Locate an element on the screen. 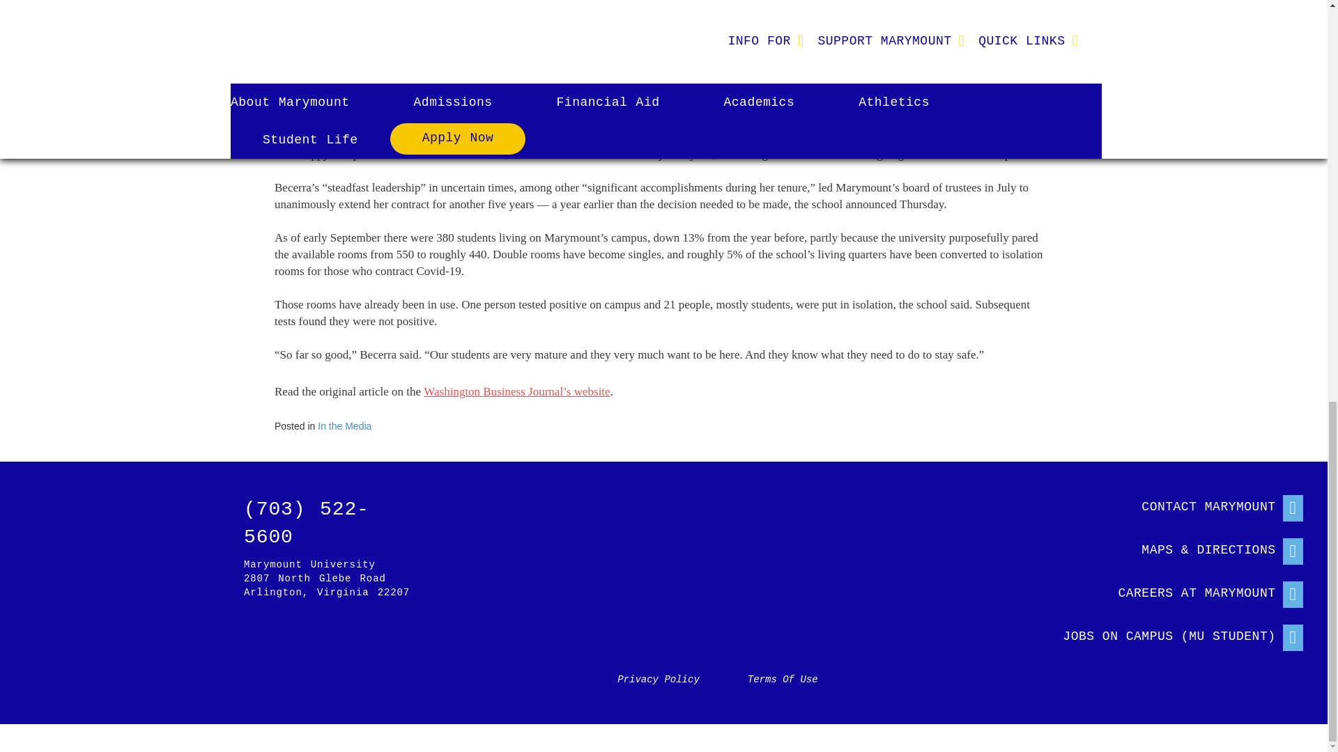 Image resolution: width=1338 pixels, height=752 pixels. Contact Us is located at coordinates (1169, 504).